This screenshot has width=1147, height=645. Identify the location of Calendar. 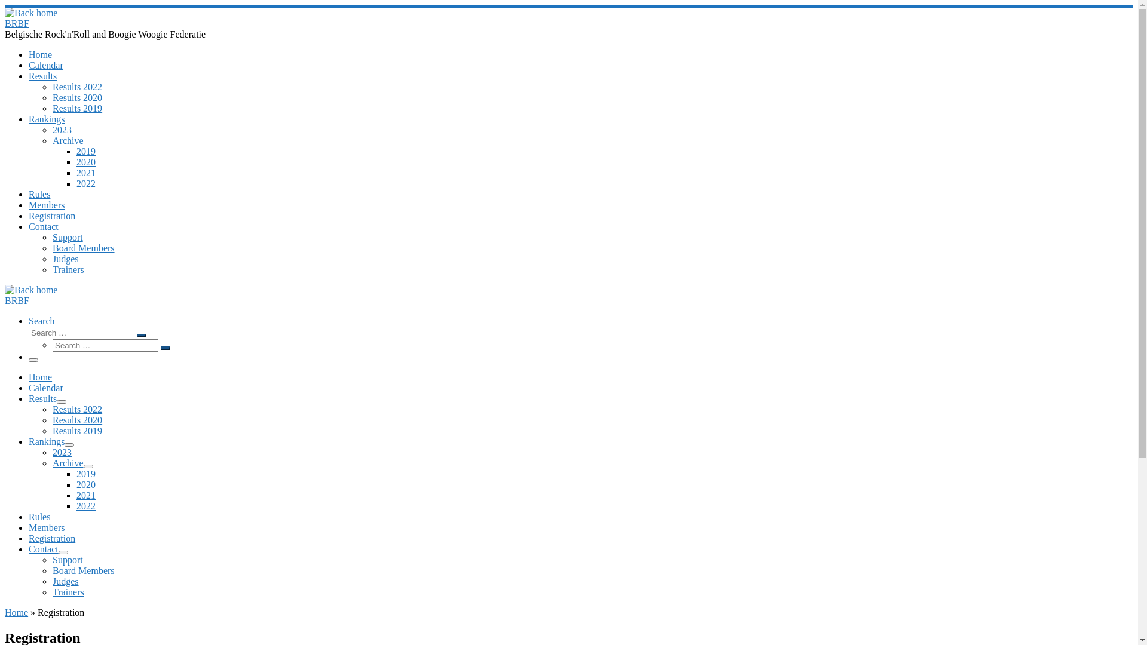
(46, 388).